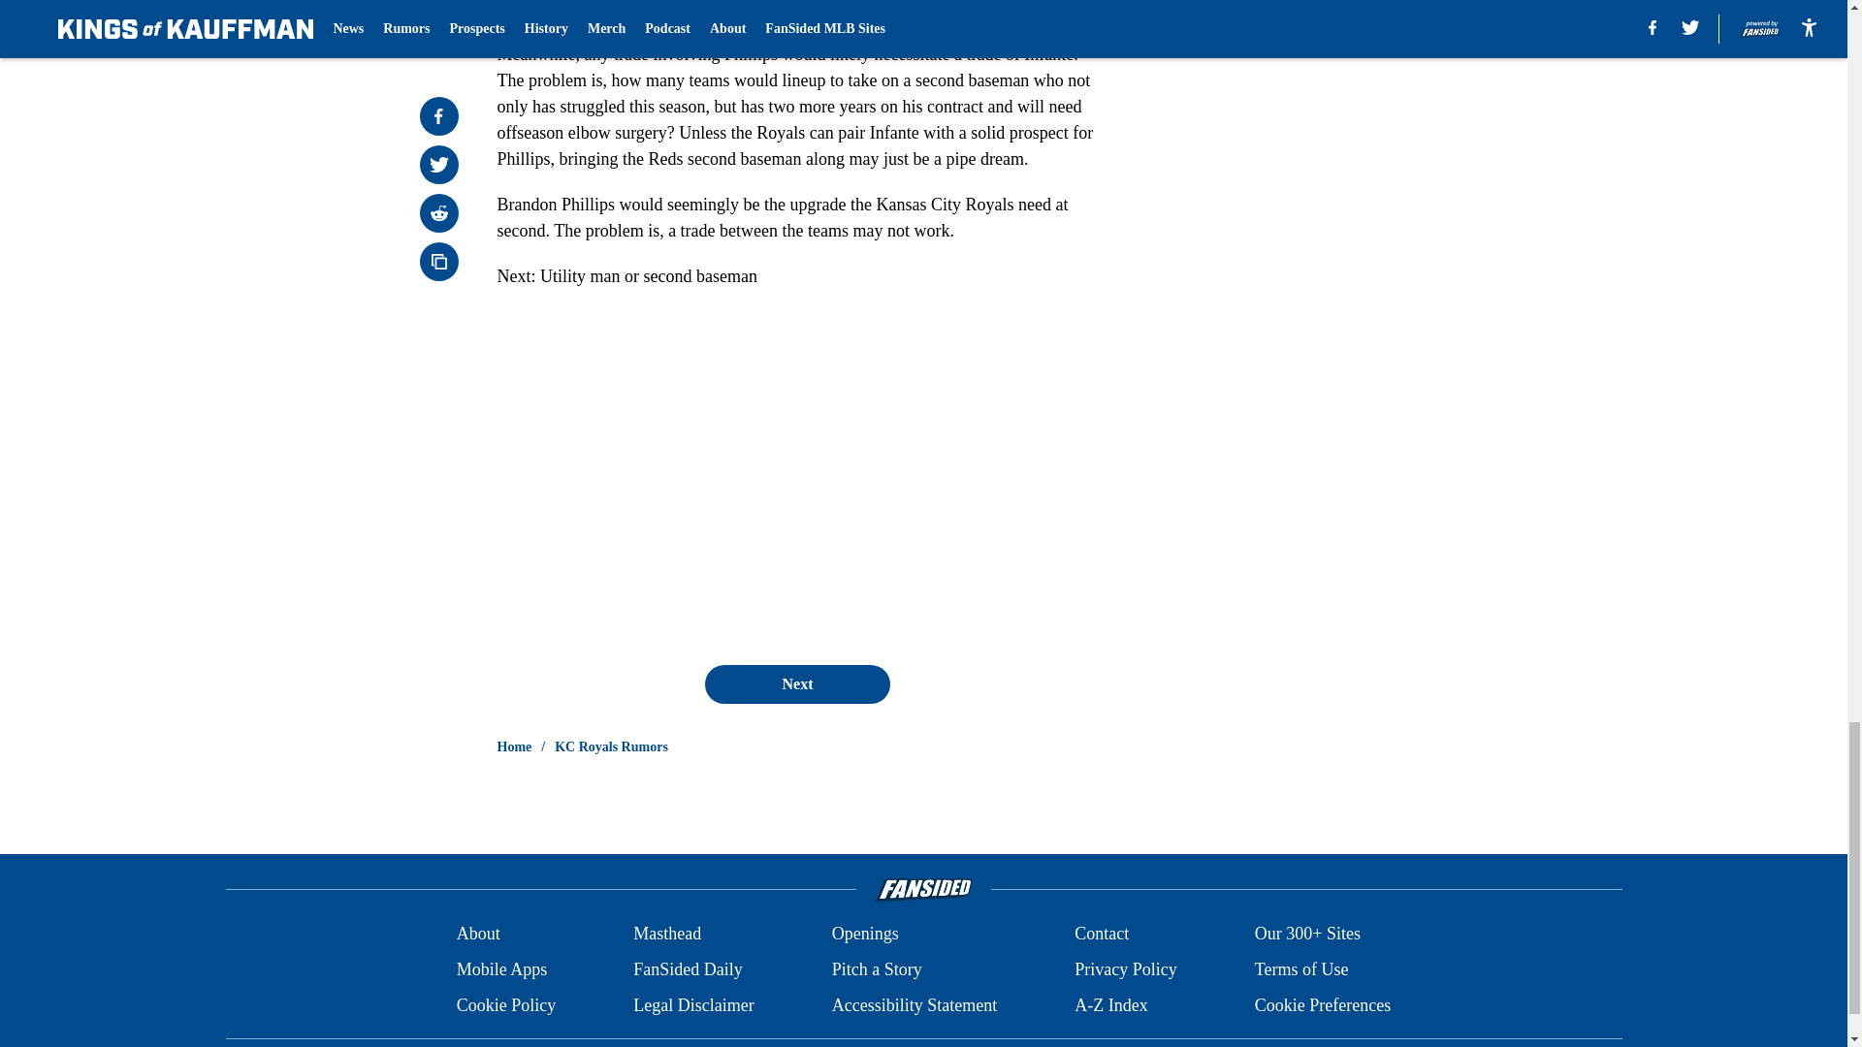 This screenshot has height=1047, width=1862. Describe the element at coordinates (865, 935) in the screenshot. I see `Openings` at that location.